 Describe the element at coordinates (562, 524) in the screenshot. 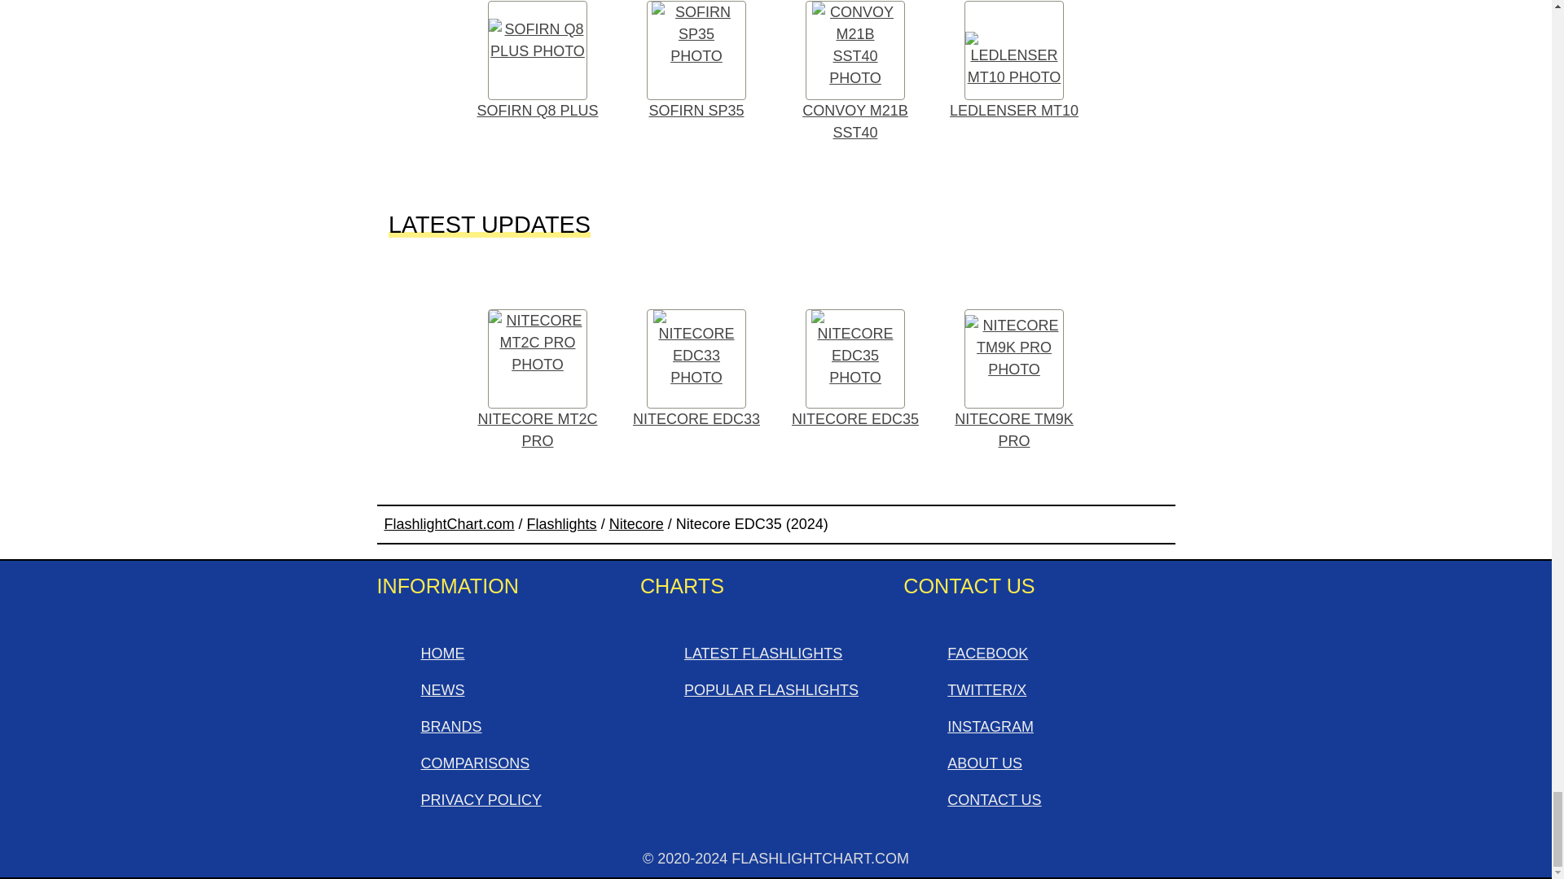

I see `Flashlights` at that location.